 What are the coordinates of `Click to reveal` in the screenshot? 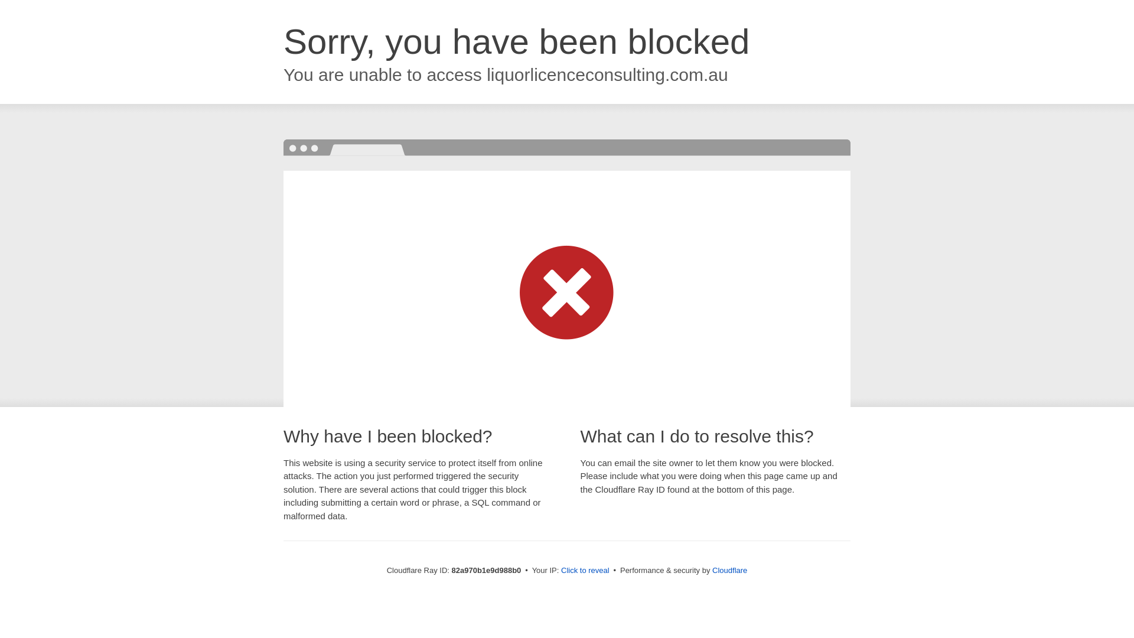 It's located at (585, 571).